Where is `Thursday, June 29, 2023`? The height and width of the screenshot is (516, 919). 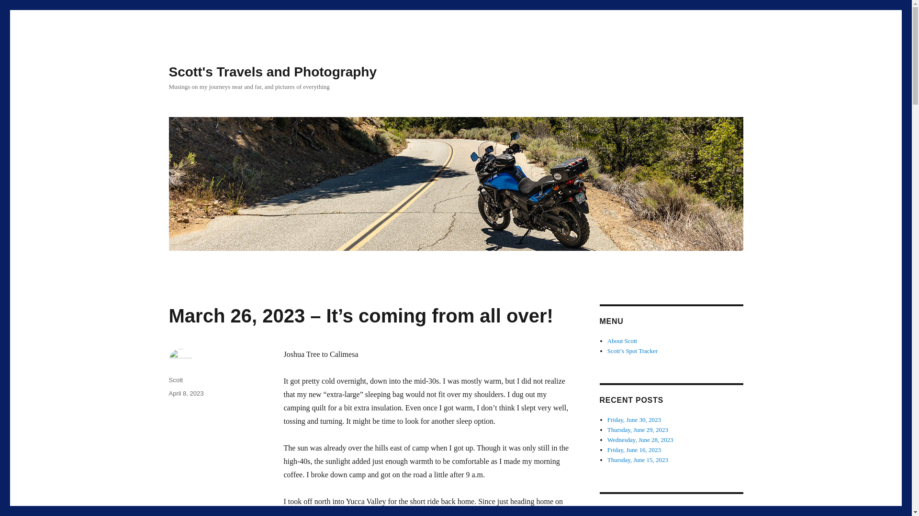 Thursday, June 29, 2023 is located at coordinates (638, 430).